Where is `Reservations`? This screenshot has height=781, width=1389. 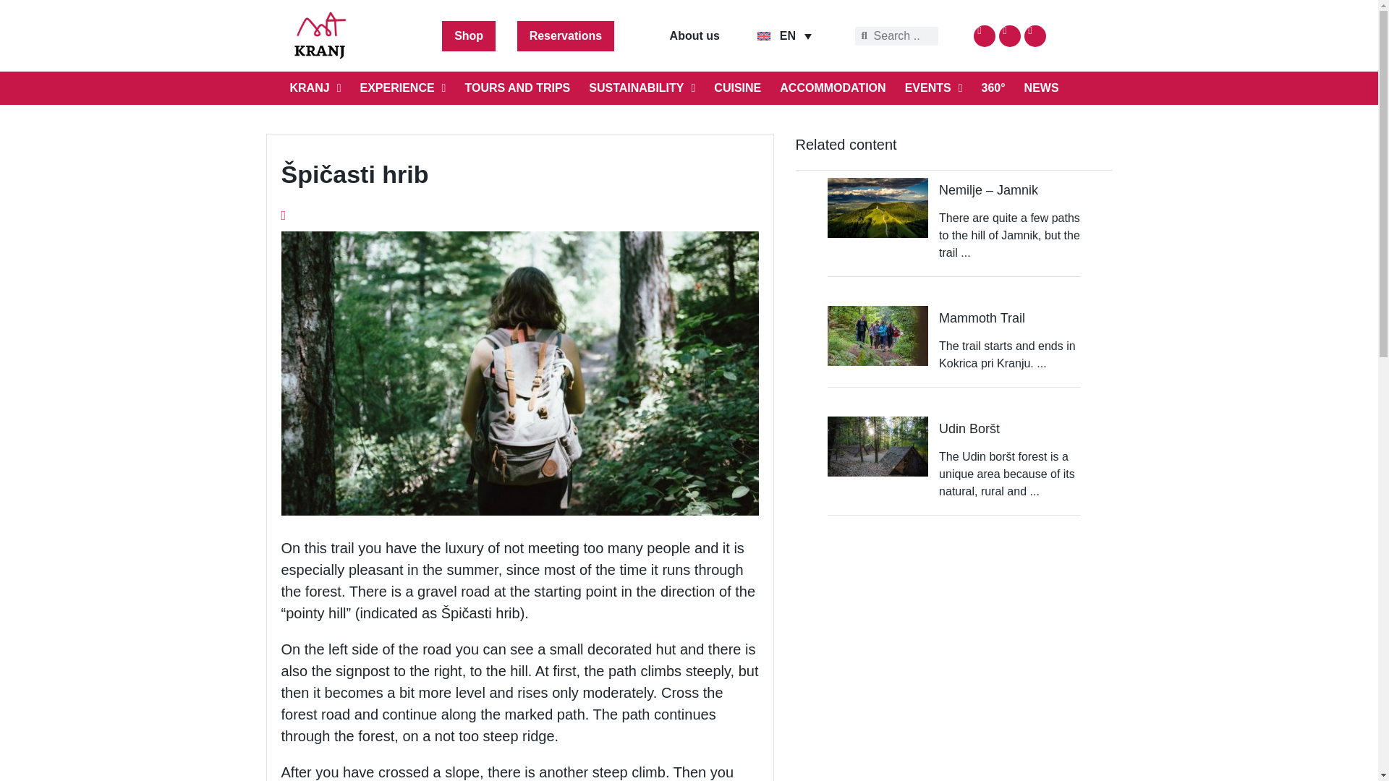 Reservations is located at coordinates (566, 36).